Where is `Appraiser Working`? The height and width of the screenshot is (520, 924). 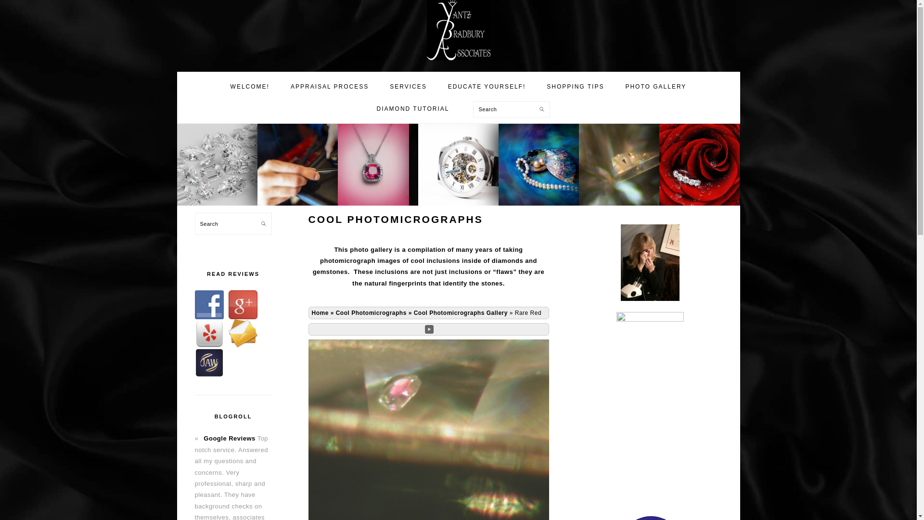
Appraiser Working is located at coordinates (319, 165).